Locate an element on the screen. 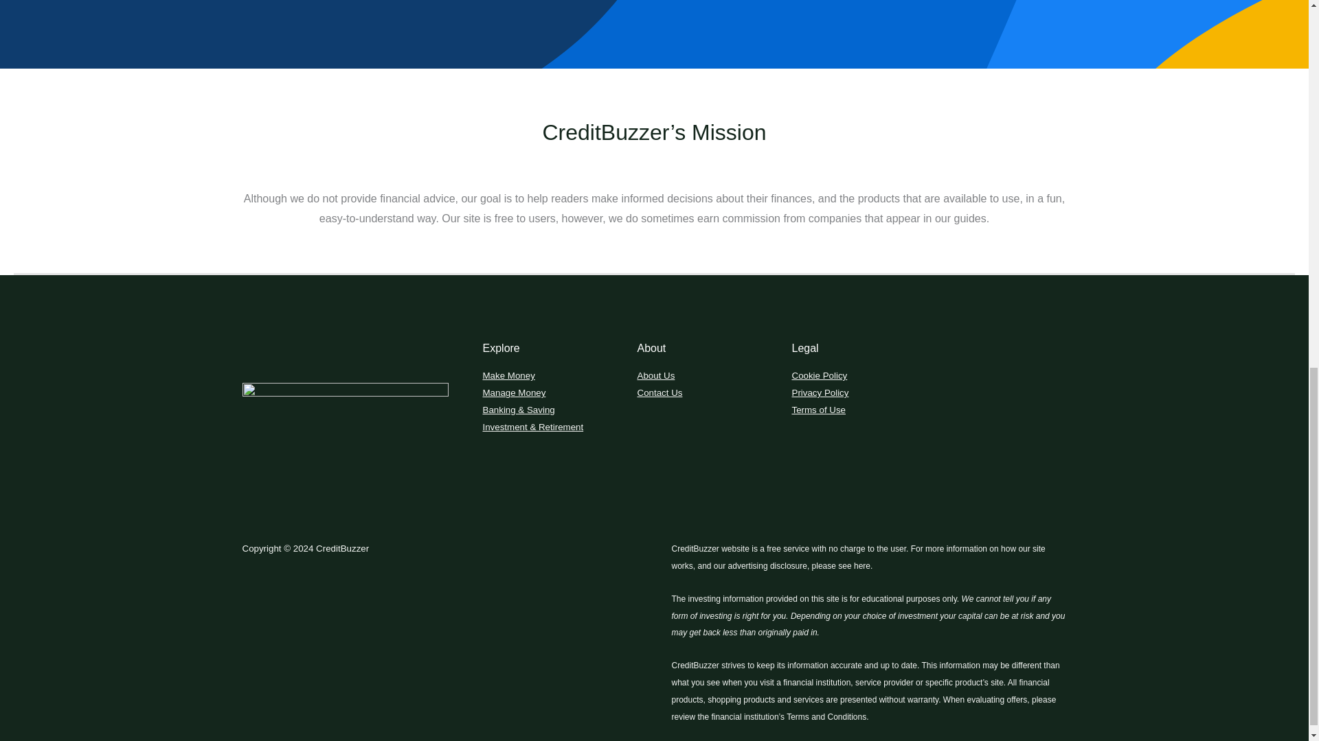 Image resolution: width=1319 pixels, height=741 pixels. Manage Money is located at coordinates (514, 392).